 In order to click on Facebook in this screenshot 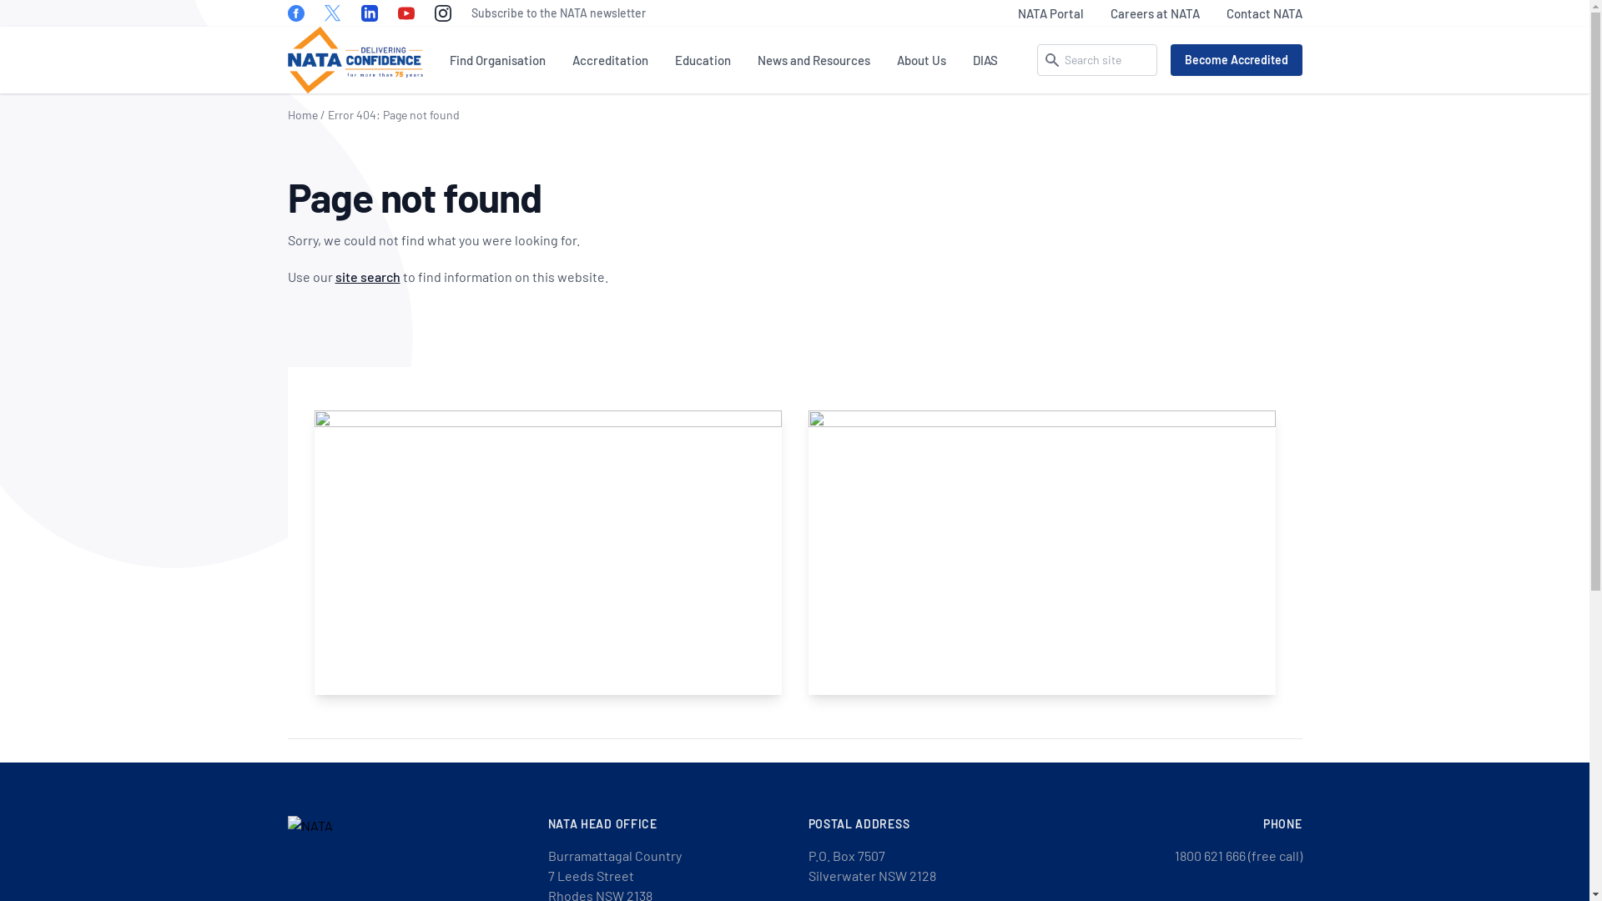, I will do `click(295, 13)`.